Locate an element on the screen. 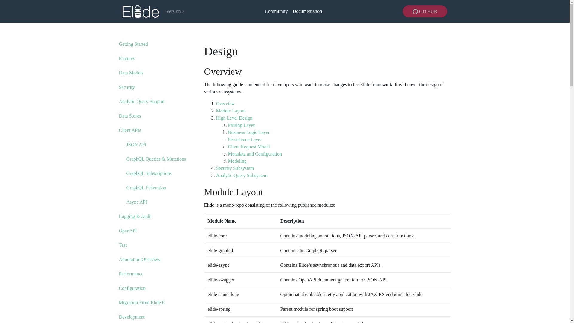  Security is located at coordinates (127, 87).